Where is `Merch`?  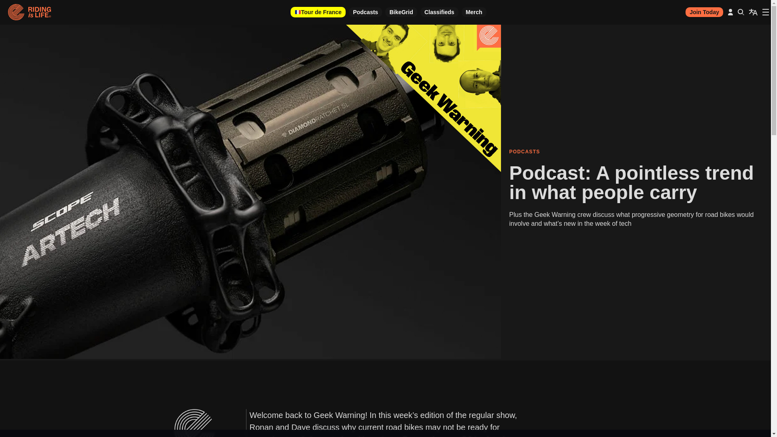 Merch is located at coordinates (473, 12).